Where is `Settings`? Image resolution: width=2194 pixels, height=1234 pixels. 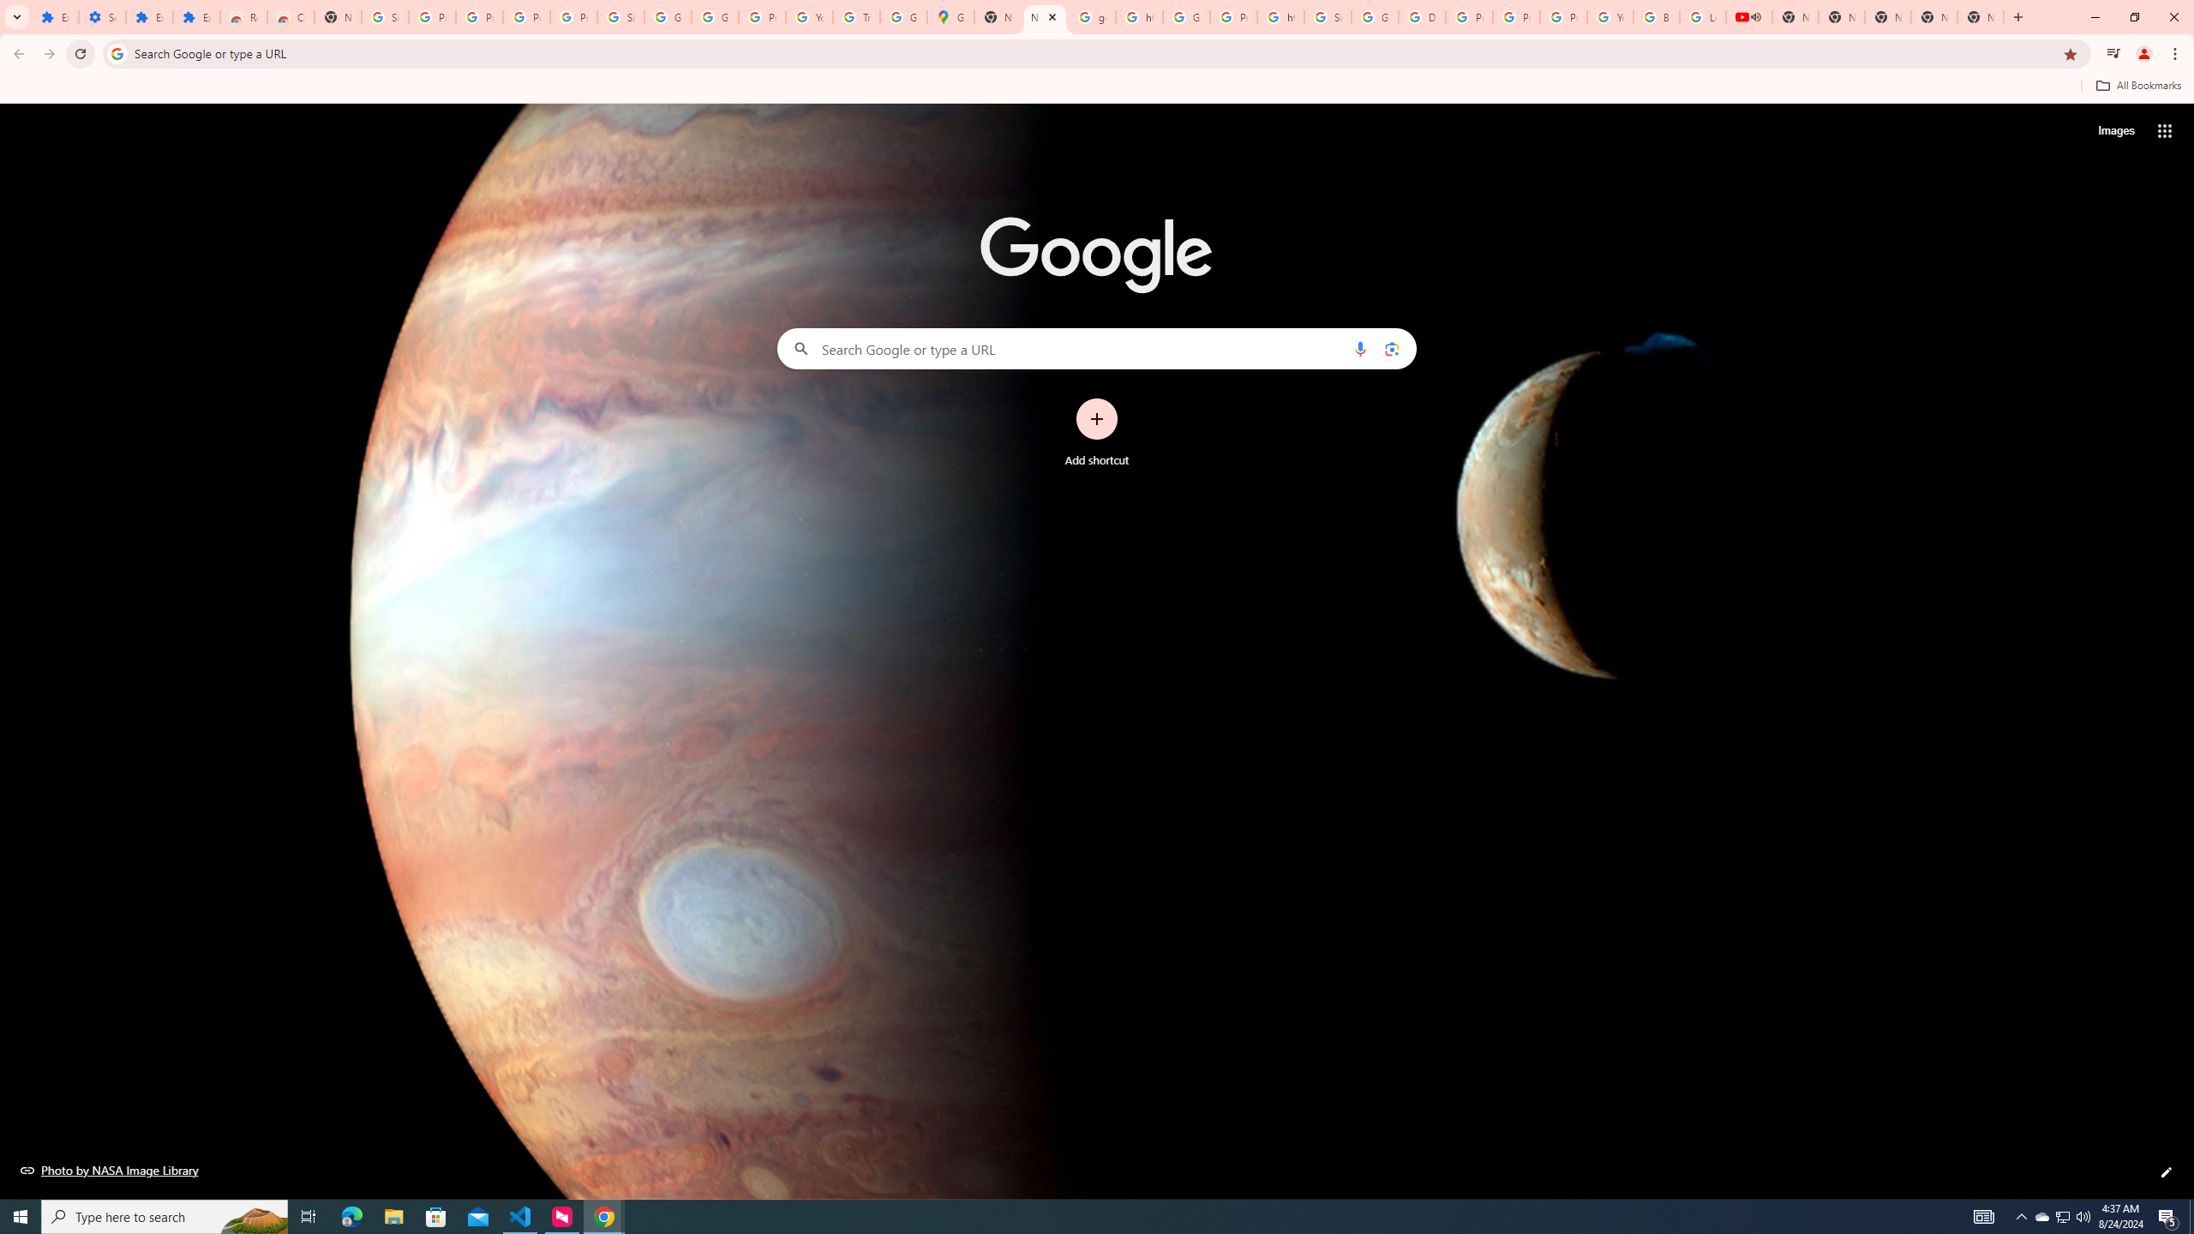 Settings is located at coordinates (101, 17).